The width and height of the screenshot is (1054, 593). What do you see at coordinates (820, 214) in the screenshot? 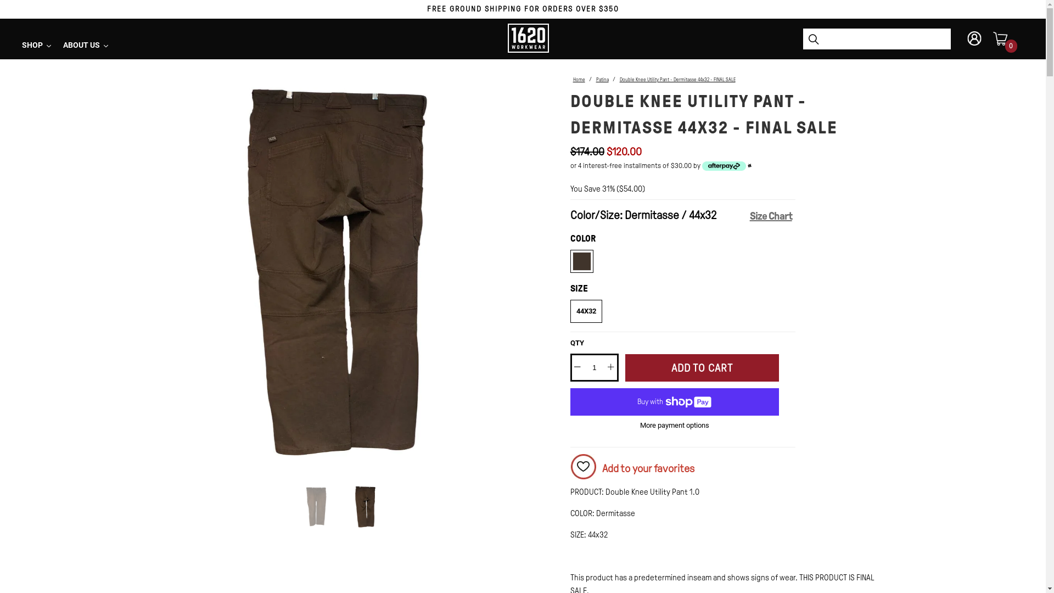
I see `Size Chart` at bounding box center [820, 214].